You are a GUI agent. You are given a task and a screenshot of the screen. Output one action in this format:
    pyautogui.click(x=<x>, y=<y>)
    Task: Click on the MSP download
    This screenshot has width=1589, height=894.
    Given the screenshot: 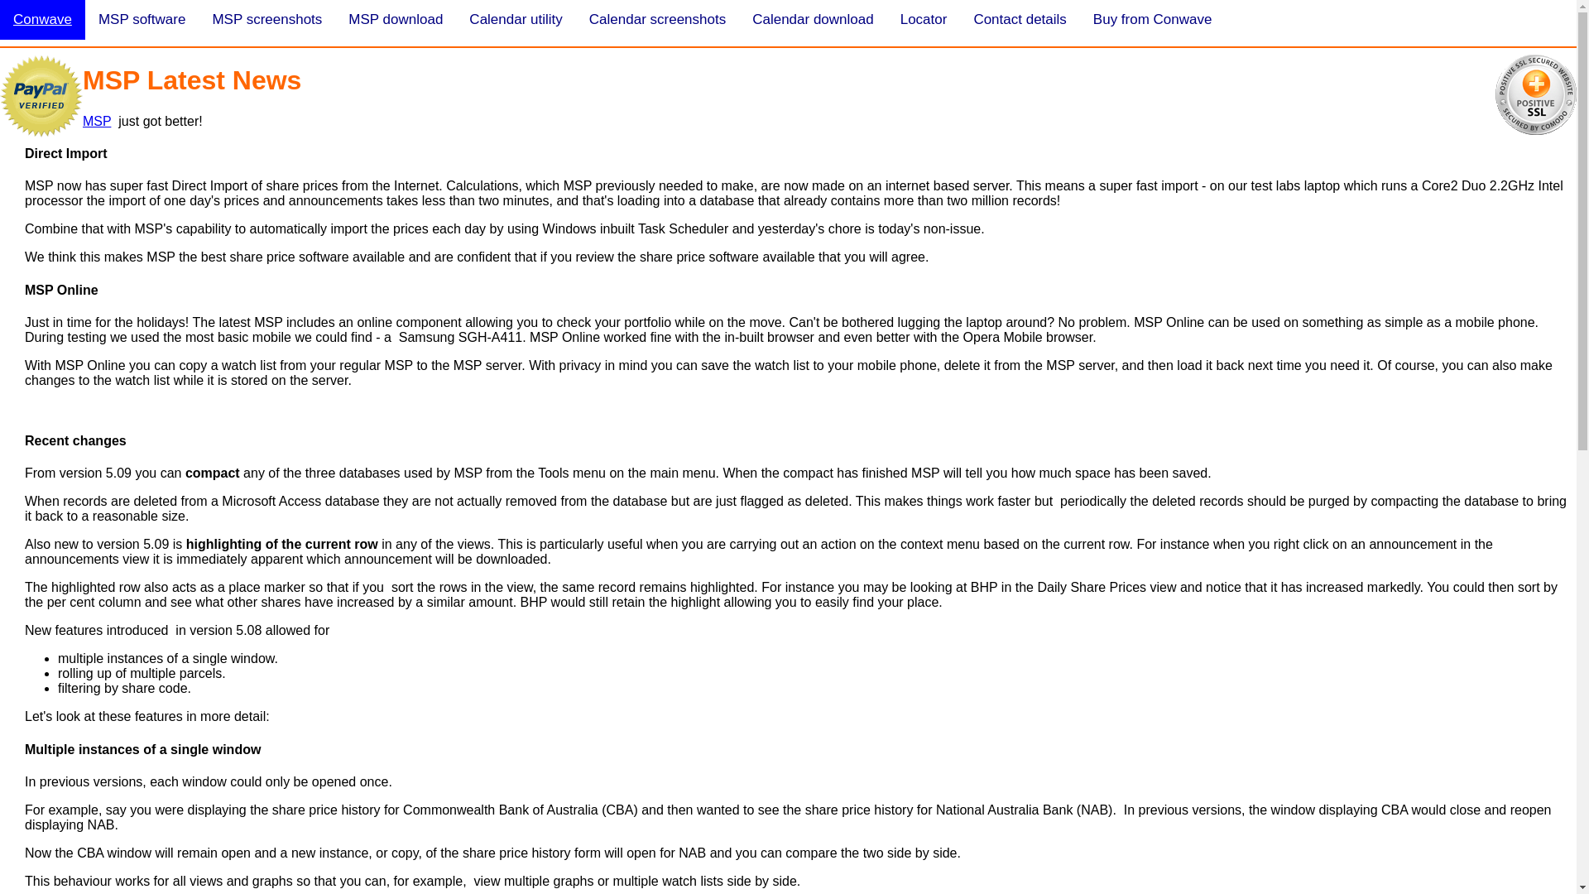 What is the action you would take?
    pyautogui.click(x=396, y=20)
    